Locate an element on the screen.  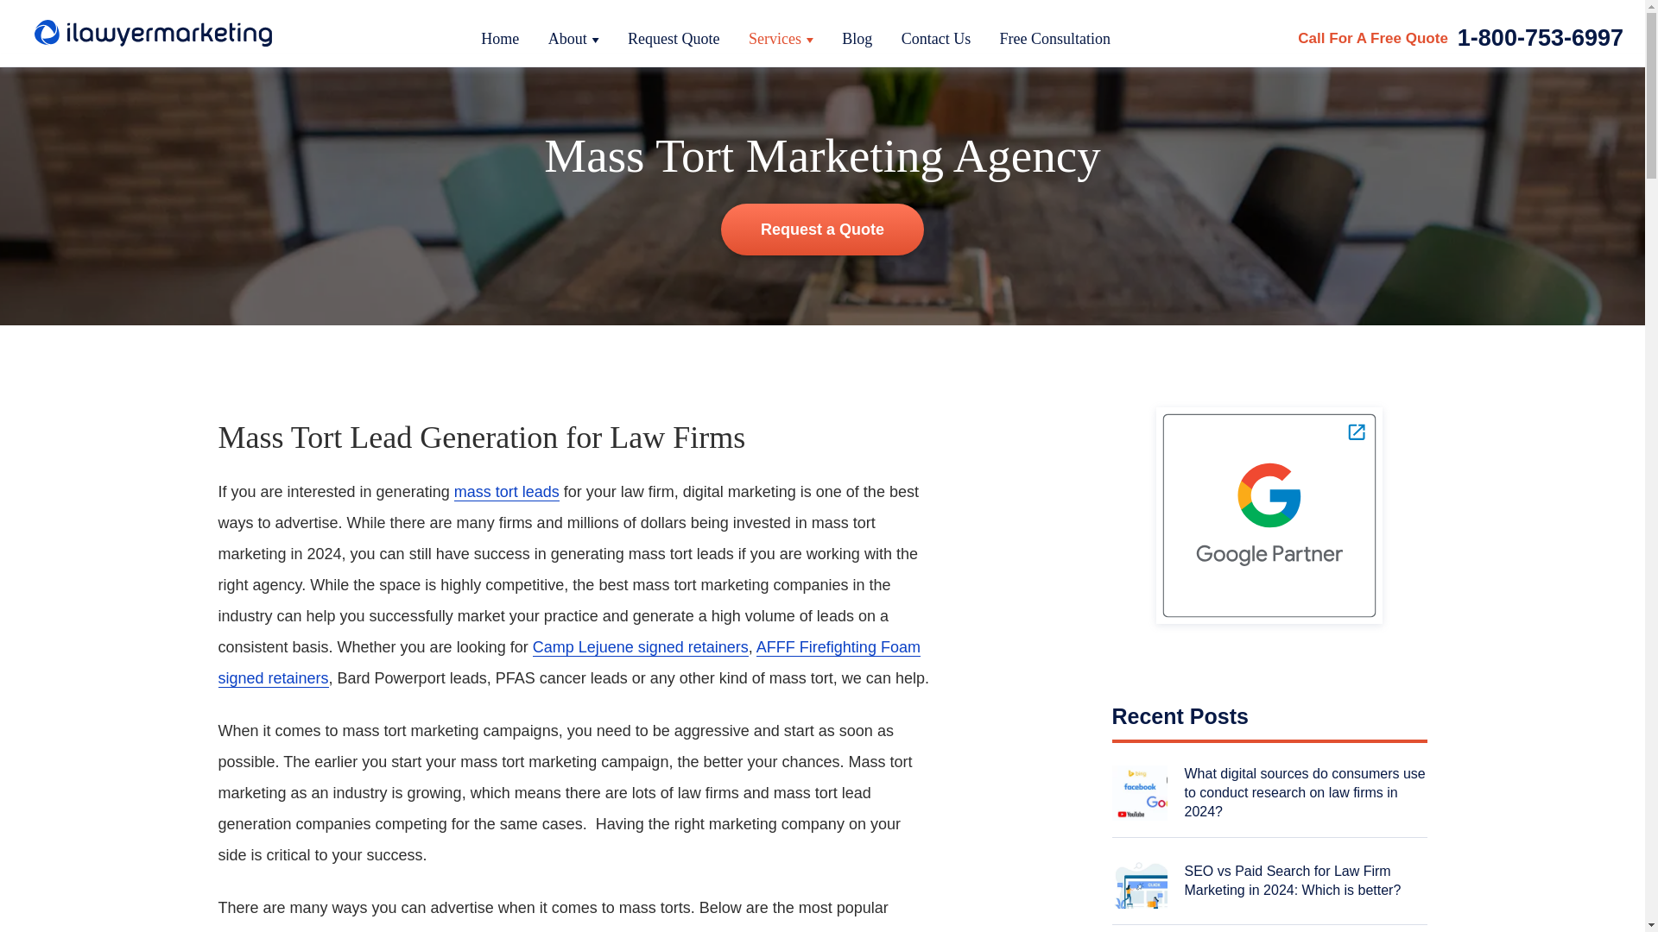
Services is located at coordinates (781, 38).